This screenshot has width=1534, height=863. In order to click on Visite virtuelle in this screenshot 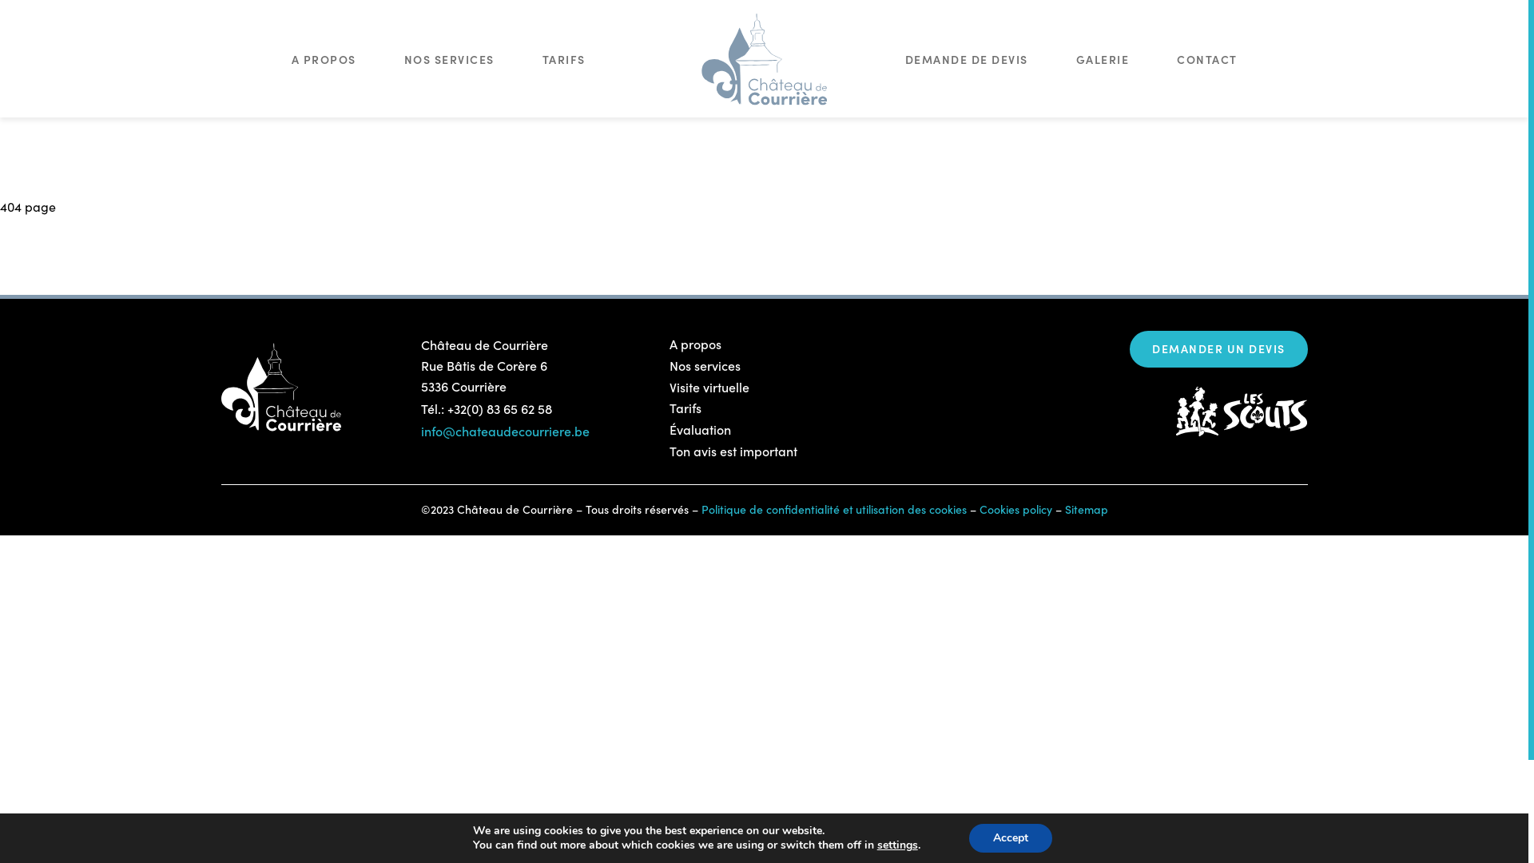, I will do `click(709, 388)`.